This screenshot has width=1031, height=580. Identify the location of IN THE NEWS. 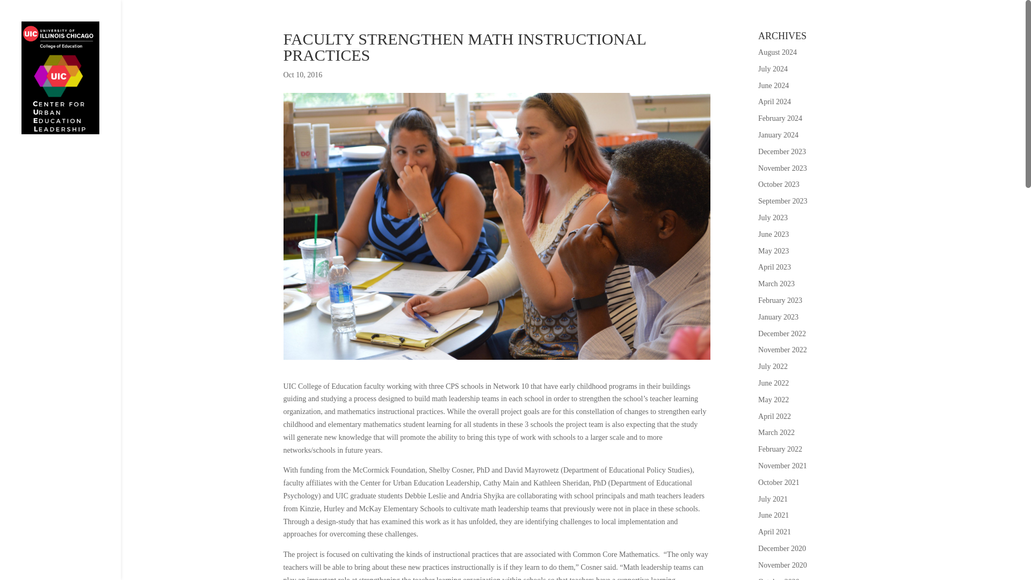
(71, 273).